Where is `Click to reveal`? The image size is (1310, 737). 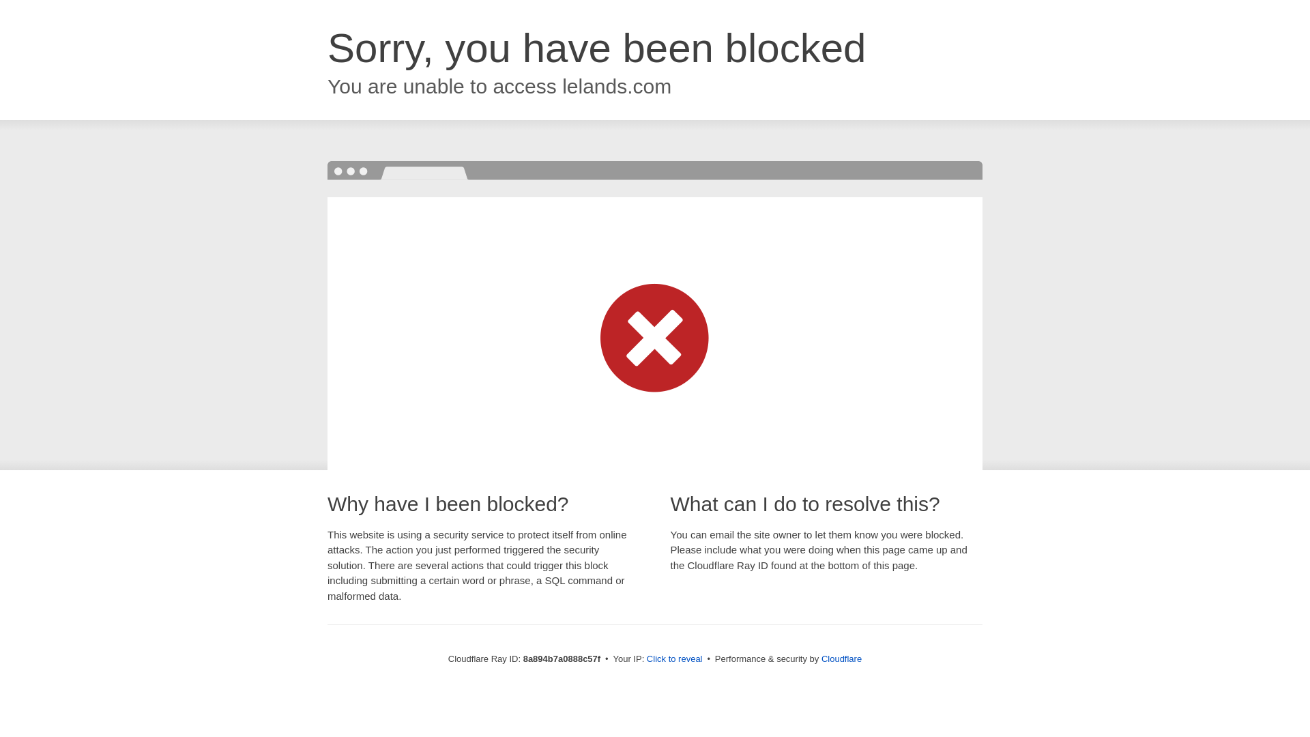 Click to reveal is located at coordinates (674, 659).